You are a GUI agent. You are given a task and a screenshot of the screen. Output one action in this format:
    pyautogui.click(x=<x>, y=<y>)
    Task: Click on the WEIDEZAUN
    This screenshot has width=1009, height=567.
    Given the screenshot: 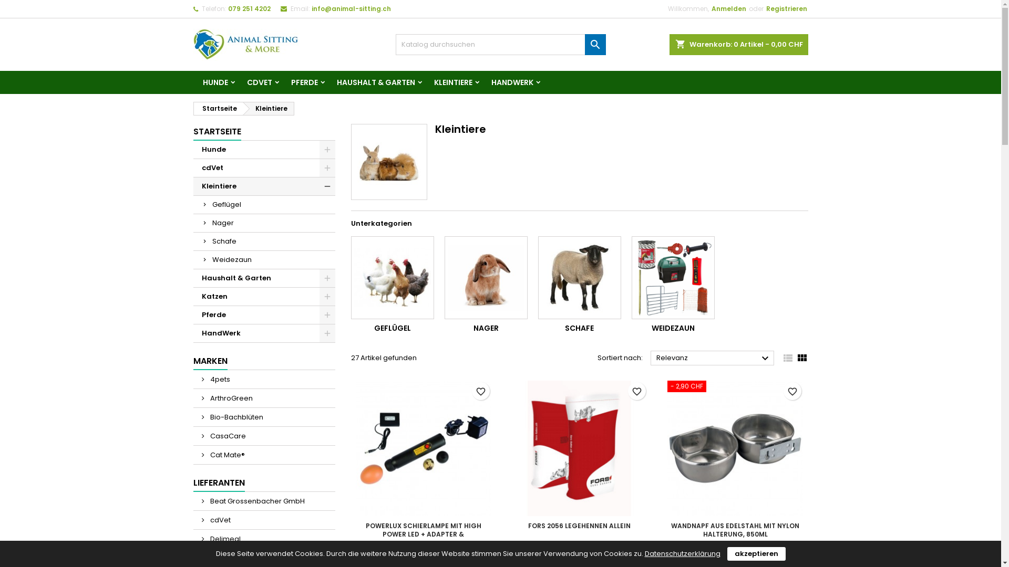 What is the action you would take?
    pyautogui.click(x=673, y=328)
    